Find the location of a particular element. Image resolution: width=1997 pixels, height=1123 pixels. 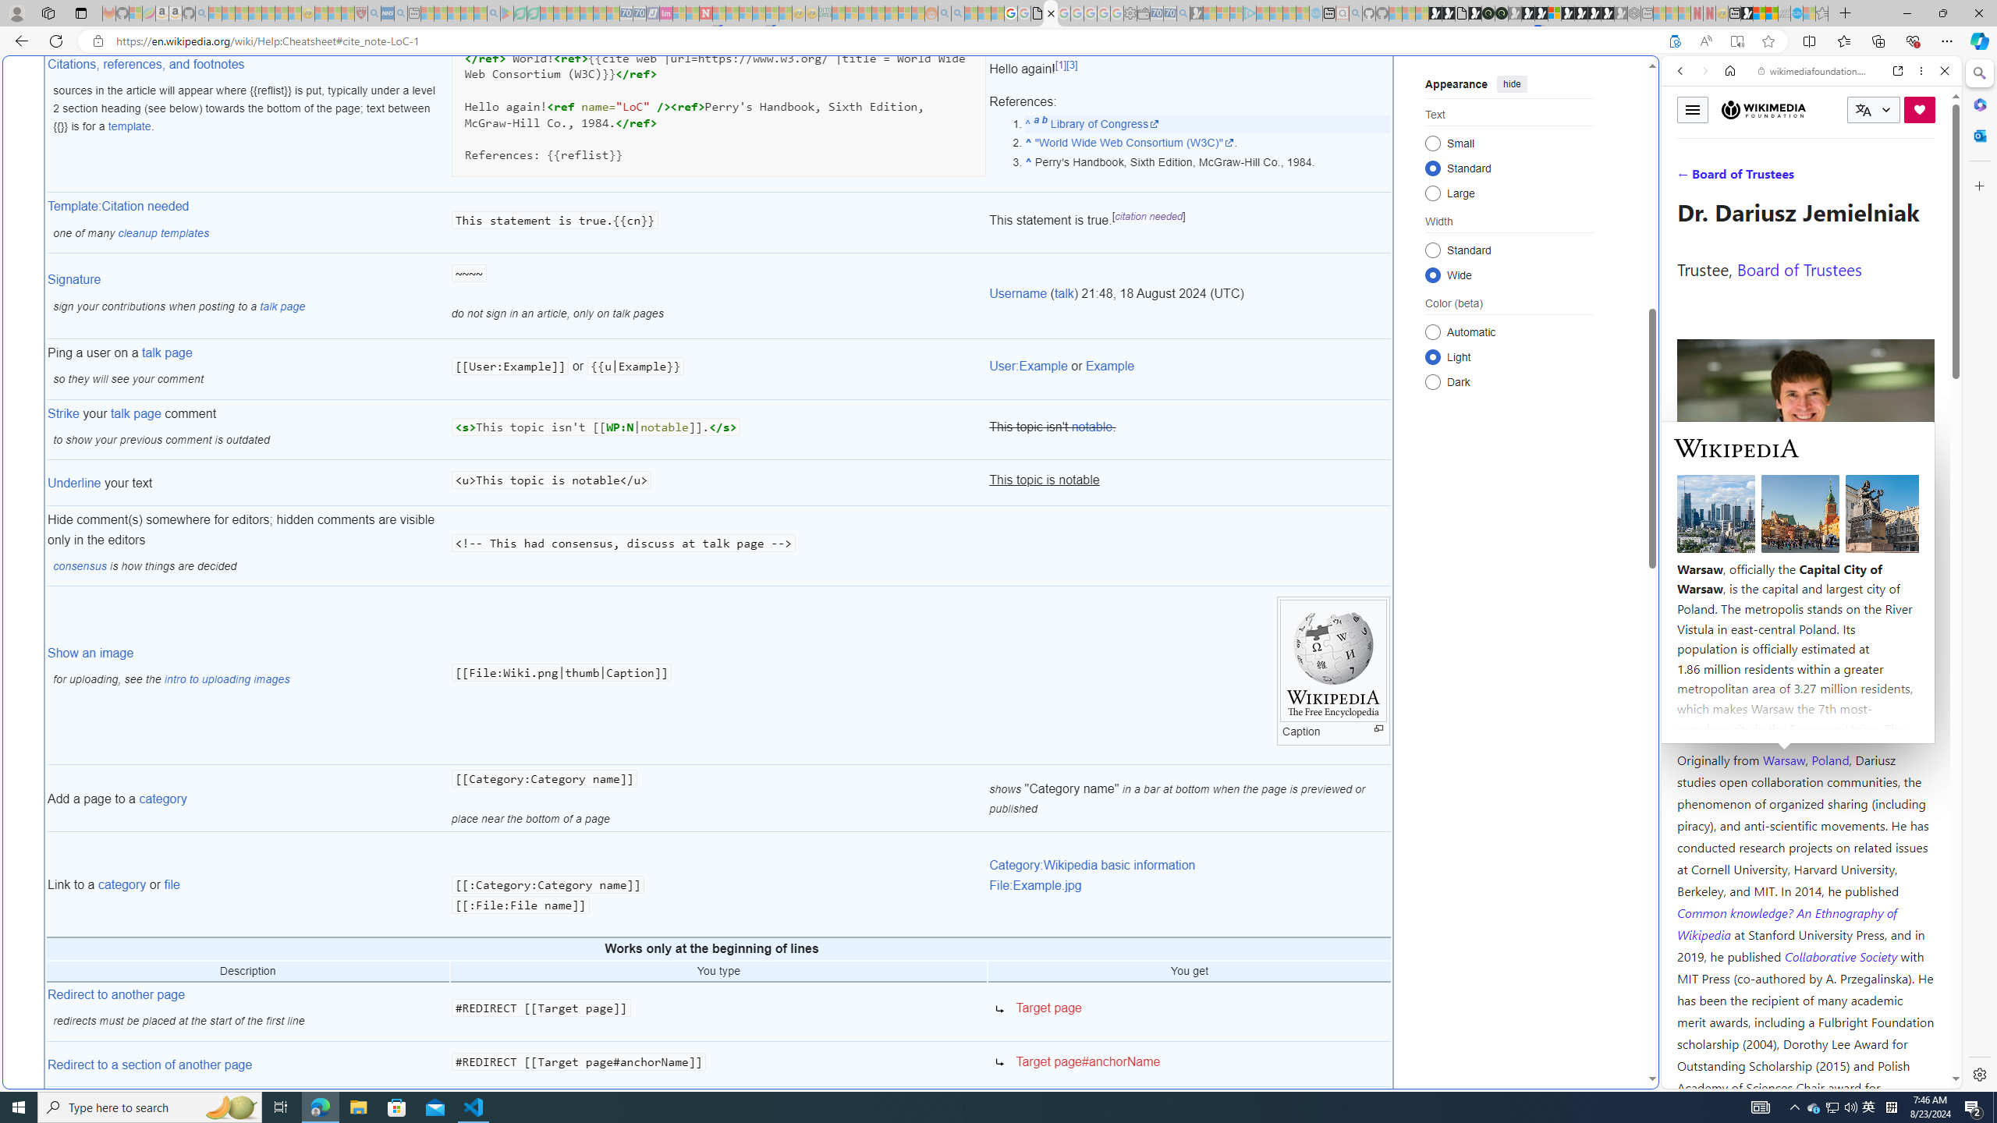

notable is located at coordinates (1091, 427).